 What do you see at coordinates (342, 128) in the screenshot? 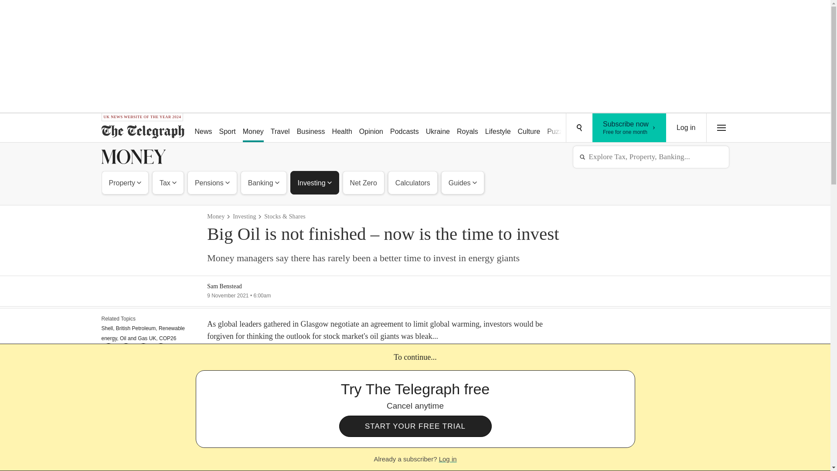
I see `Business` at bounding box center [342, 128].